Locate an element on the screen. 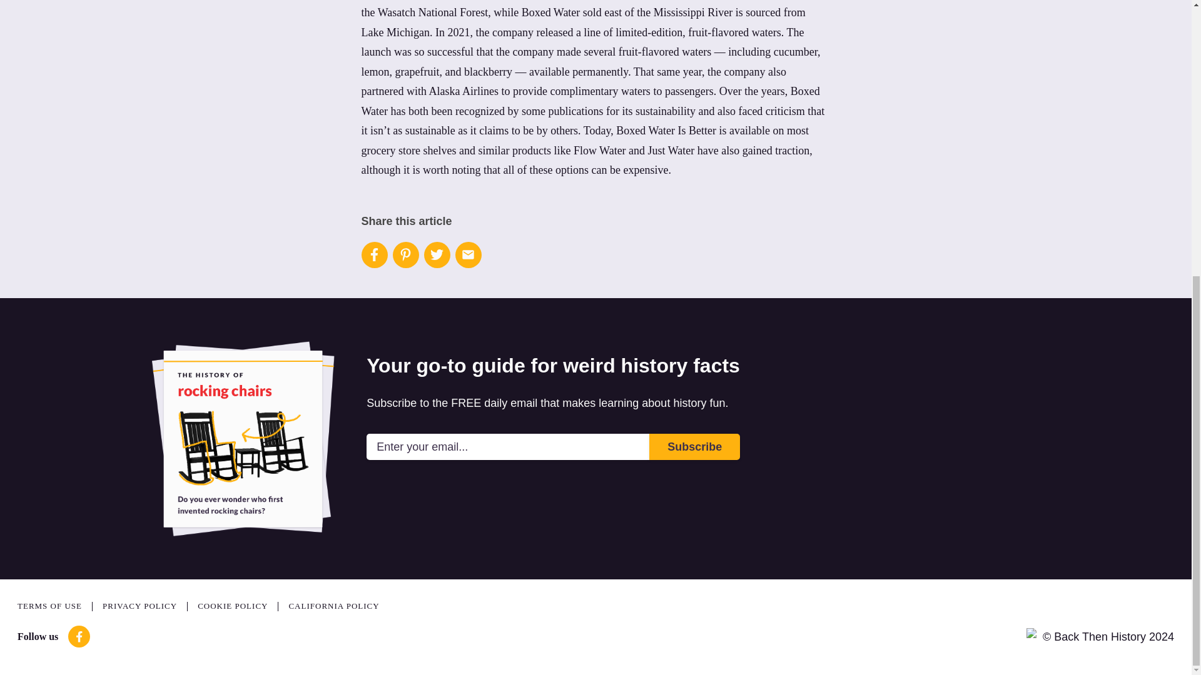  Subscribe is located at coordinates (694, 446).